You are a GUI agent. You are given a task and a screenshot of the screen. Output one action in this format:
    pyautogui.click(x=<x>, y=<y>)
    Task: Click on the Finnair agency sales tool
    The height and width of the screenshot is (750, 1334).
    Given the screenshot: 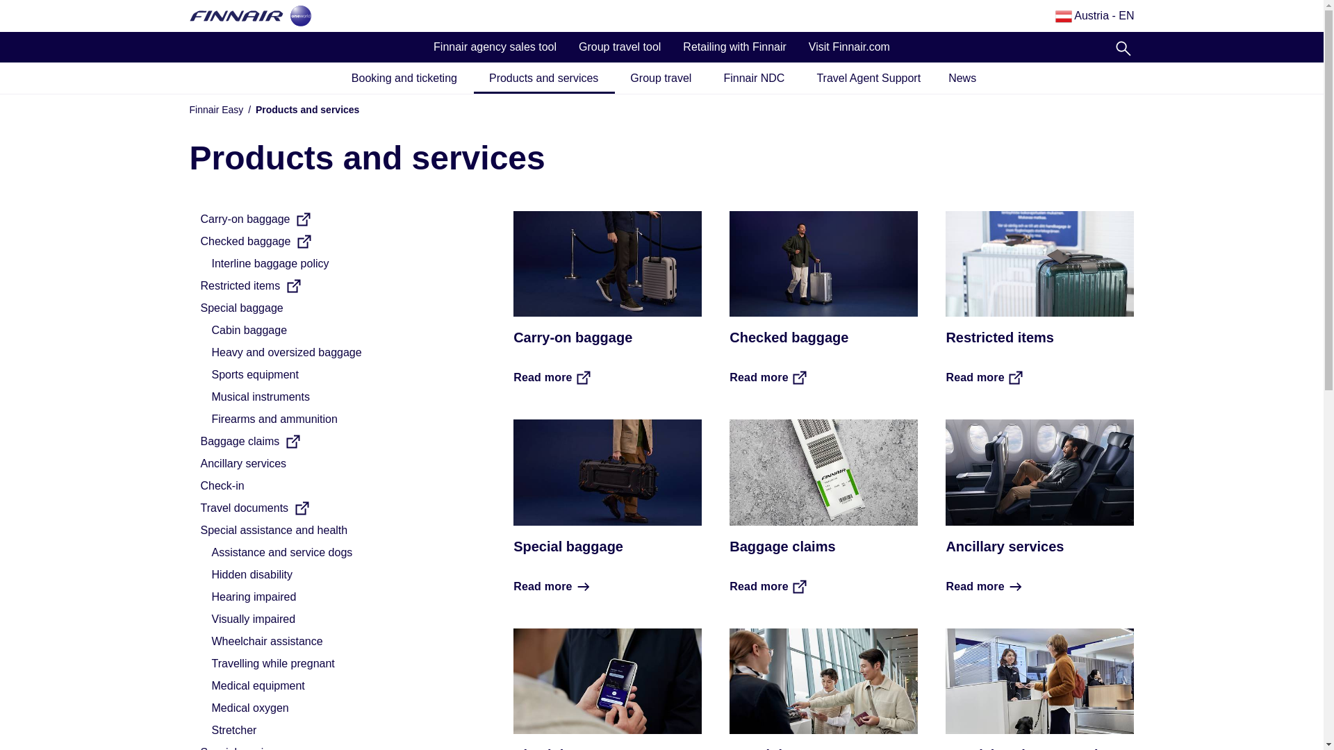 What is the action you would take?
    pyautogui.click(x=495, y=47)
    